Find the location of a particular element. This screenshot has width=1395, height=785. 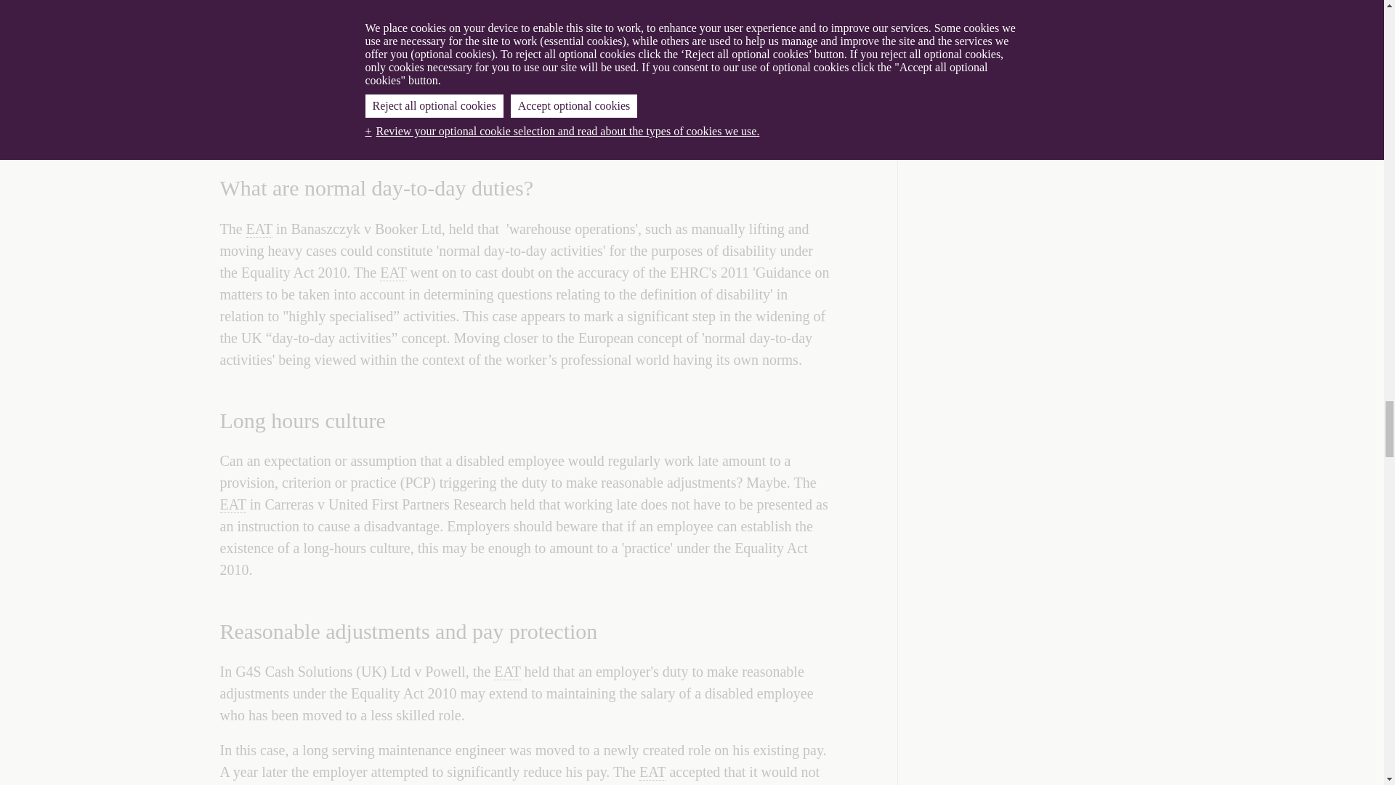

Employment Appeal Tribunal is located at coordinates (259, 229).